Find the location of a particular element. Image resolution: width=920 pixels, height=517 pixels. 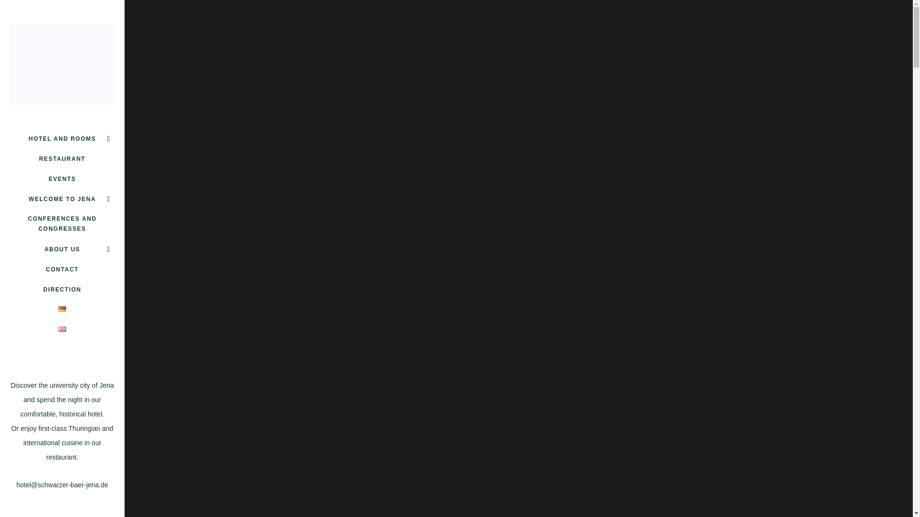

EVENTS is located at coordinates (62, 179).